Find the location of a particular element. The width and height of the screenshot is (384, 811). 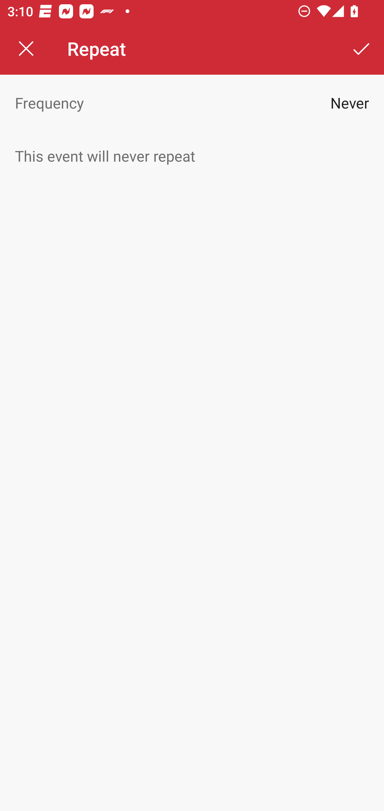

Frequency Never is located at coordinates (192, 102).